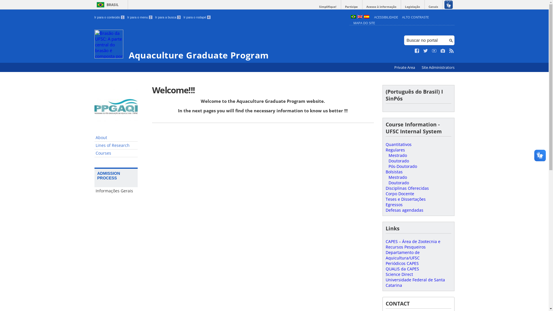 Image resolution: width=553 pixels, height=311 pixels. Describe the element at coordinates (397, 177) in the screenshot. I see `Mestrado` at that location.